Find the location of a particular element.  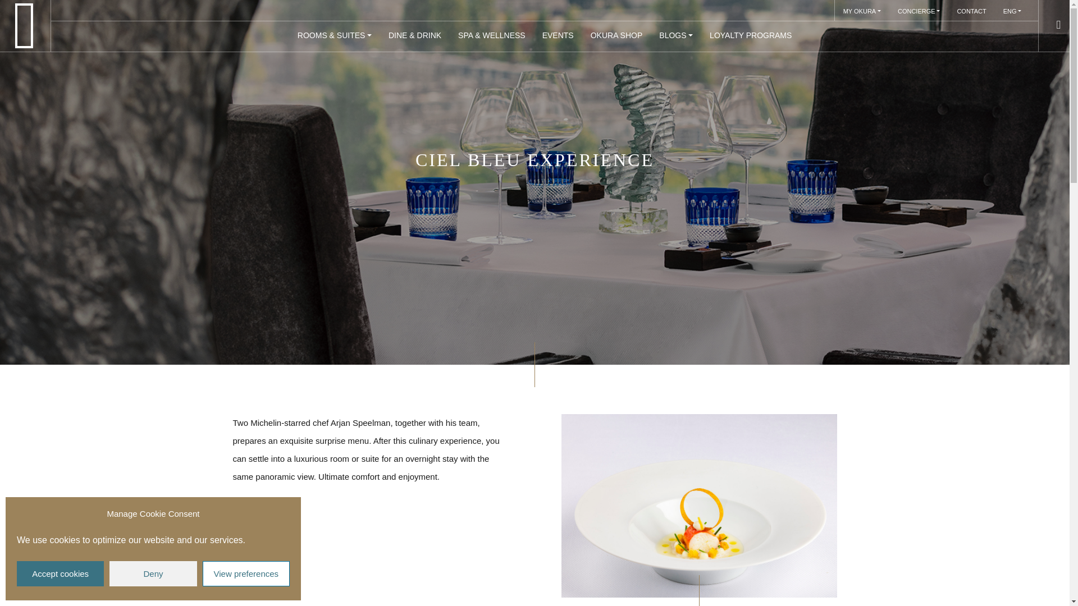

MY OKURA is located at coordinates (861, 10).